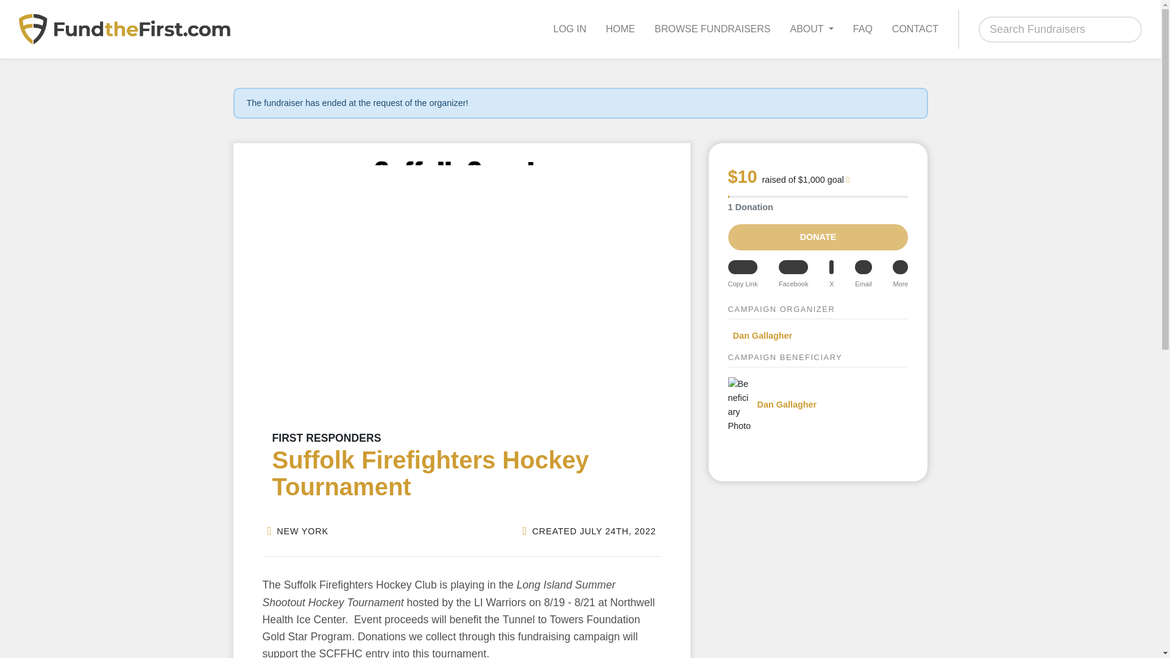 The image size is (1170, 658). What do you see at coordinates (569, 29) in the screenshot?
I see `LOG IN` at bounding box center [569, 29].